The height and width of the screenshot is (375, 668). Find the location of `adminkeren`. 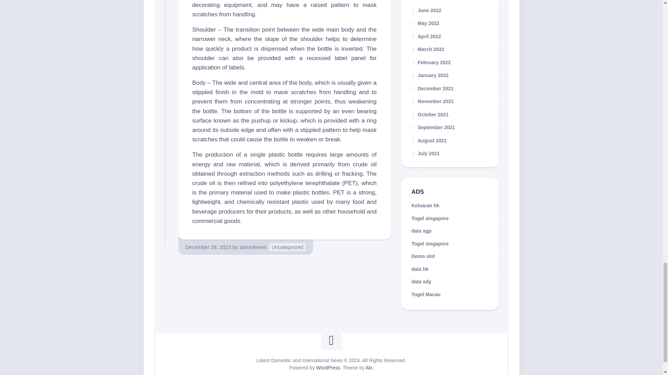

adminkeren is located at coordinates (253, 247).